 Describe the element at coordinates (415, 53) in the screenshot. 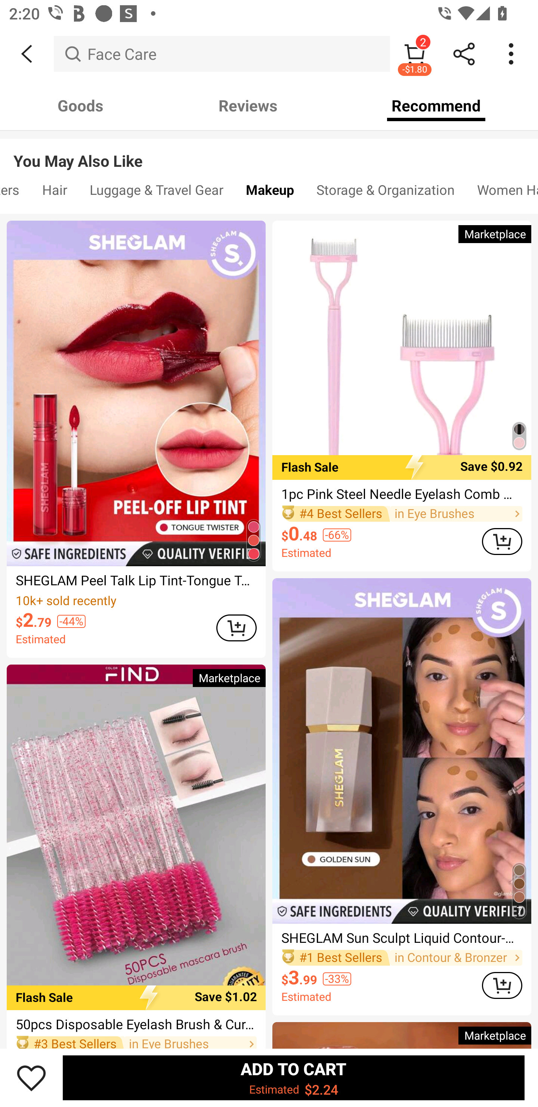

I see `2 -$1.80` at that location.